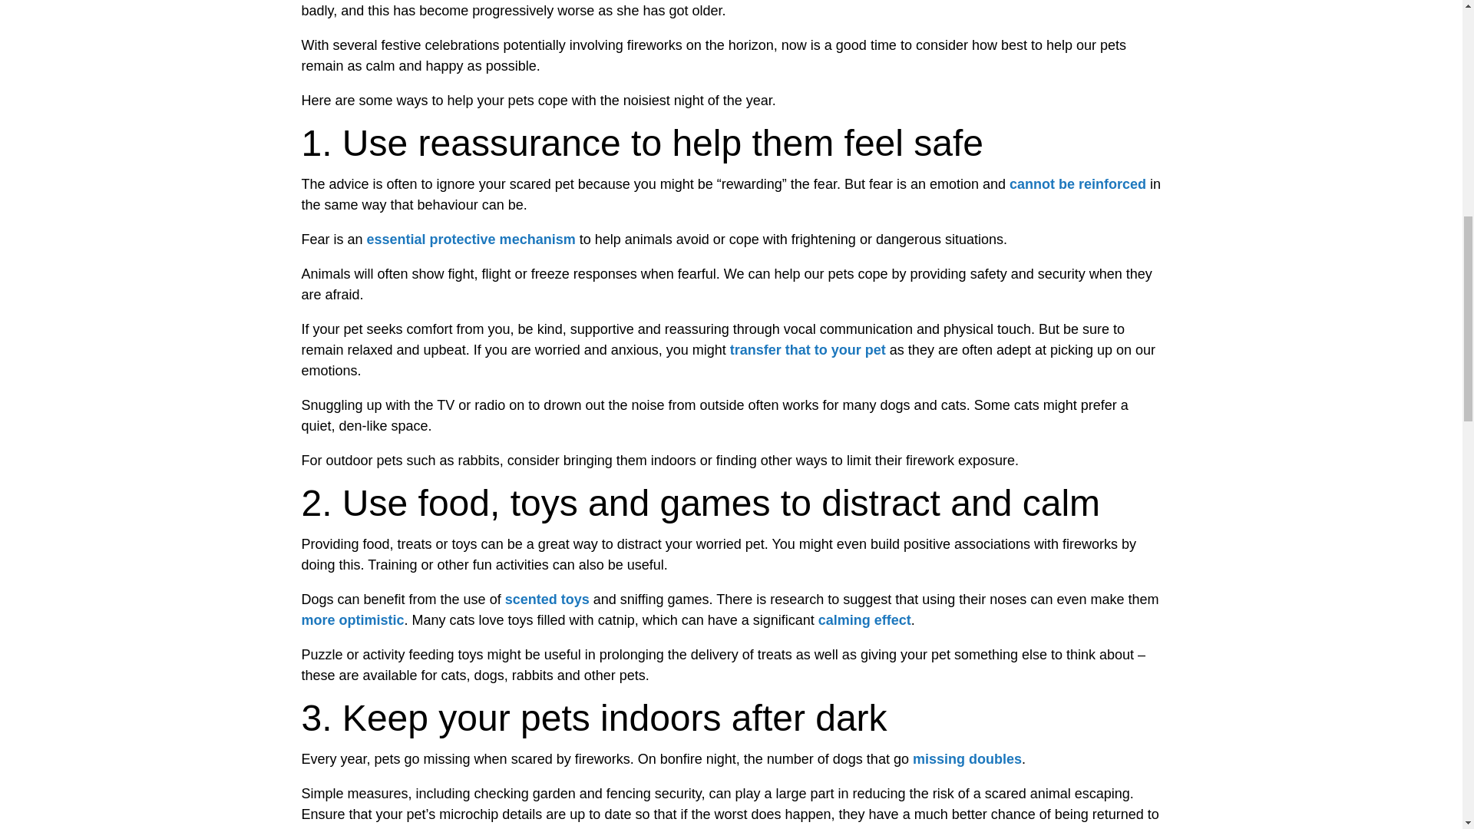 This screenshot has width=1474, height=829. Describe the element at coordinates (1078, 184) in the screenshot. I see `cannot be reinforced` at that location.